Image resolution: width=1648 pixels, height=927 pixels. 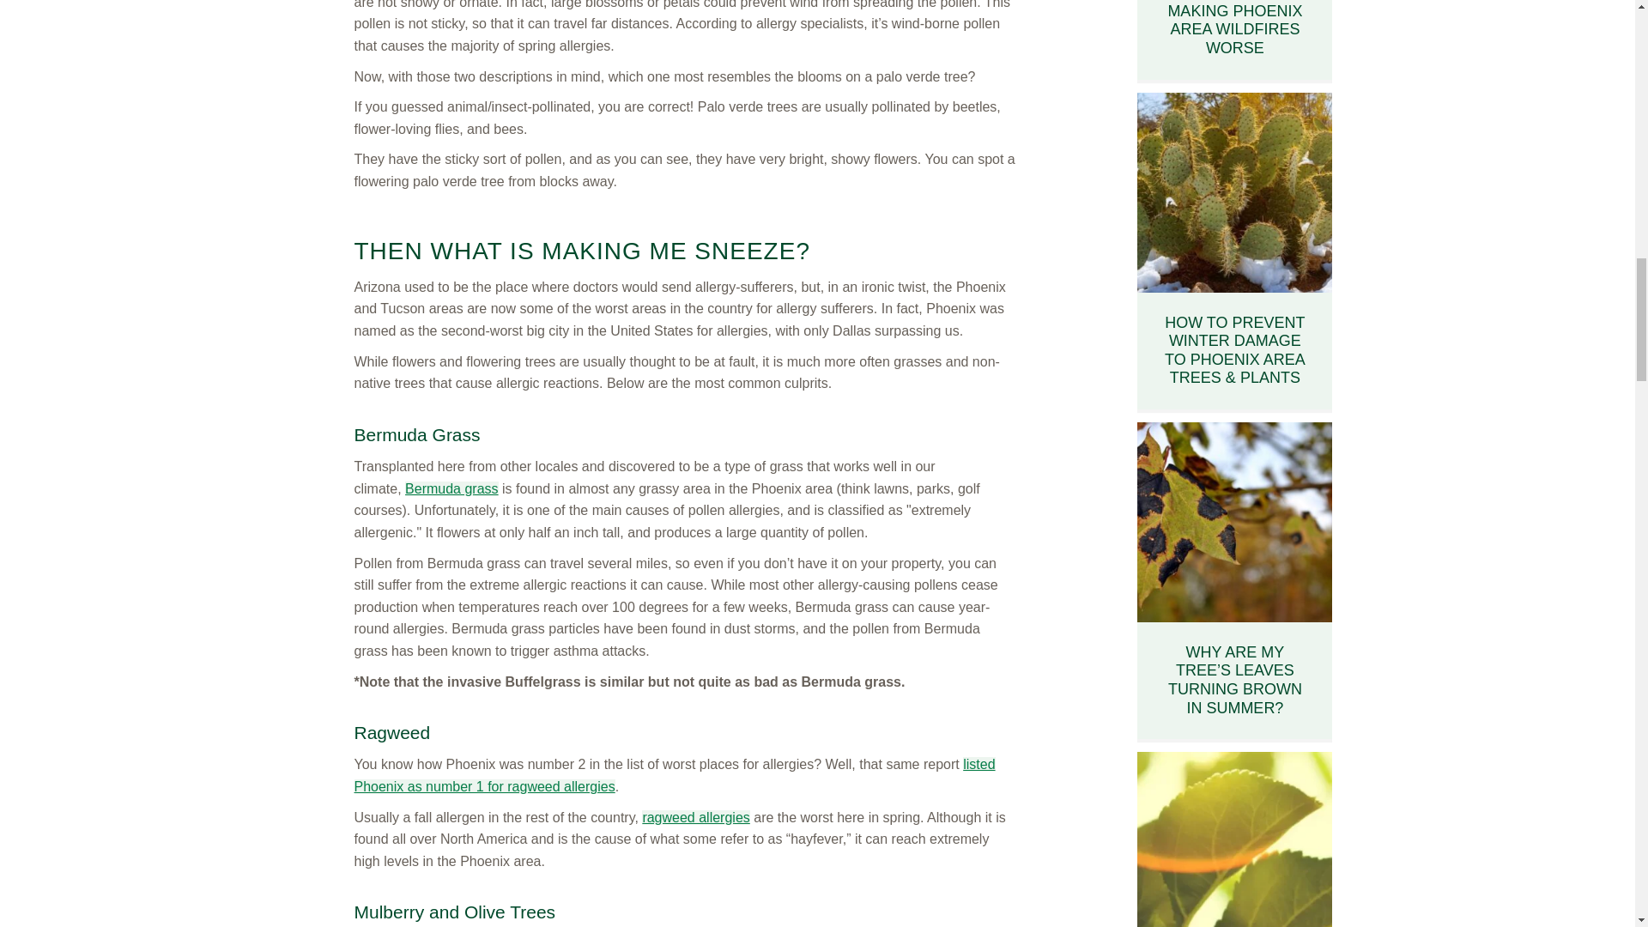 What do you see at coordinates (451, 488) in the screenshot?
I see `Bermuda grass` at bounding box center [451, 488].